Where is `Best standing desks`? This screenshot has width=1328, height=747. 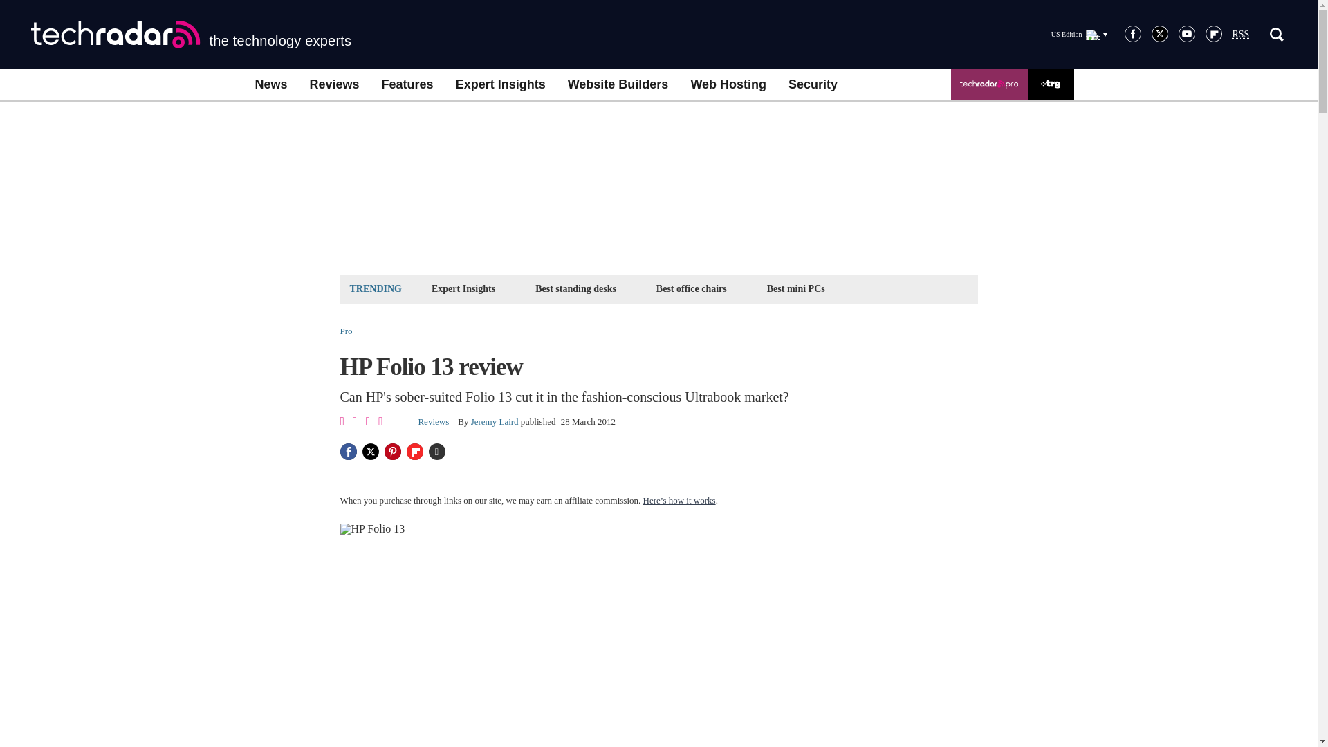
Best standing desks is located at coordinates (575, 288).